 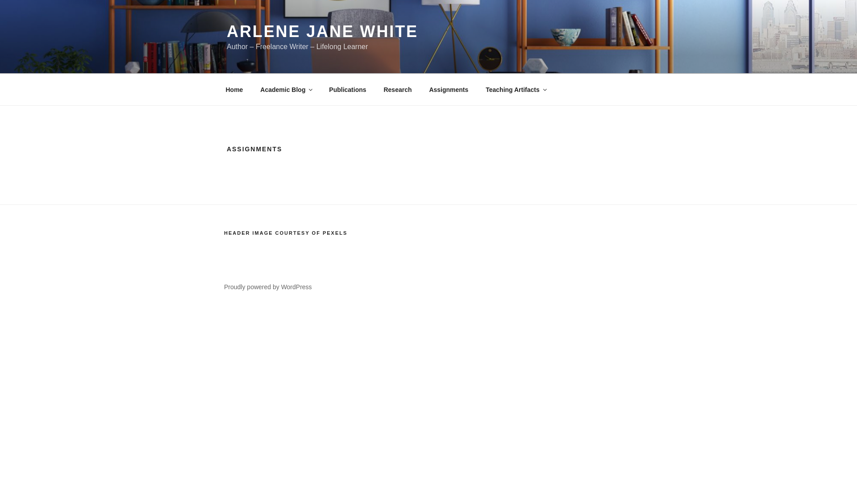 I want to click on Publications, so click(x=347, y=89).